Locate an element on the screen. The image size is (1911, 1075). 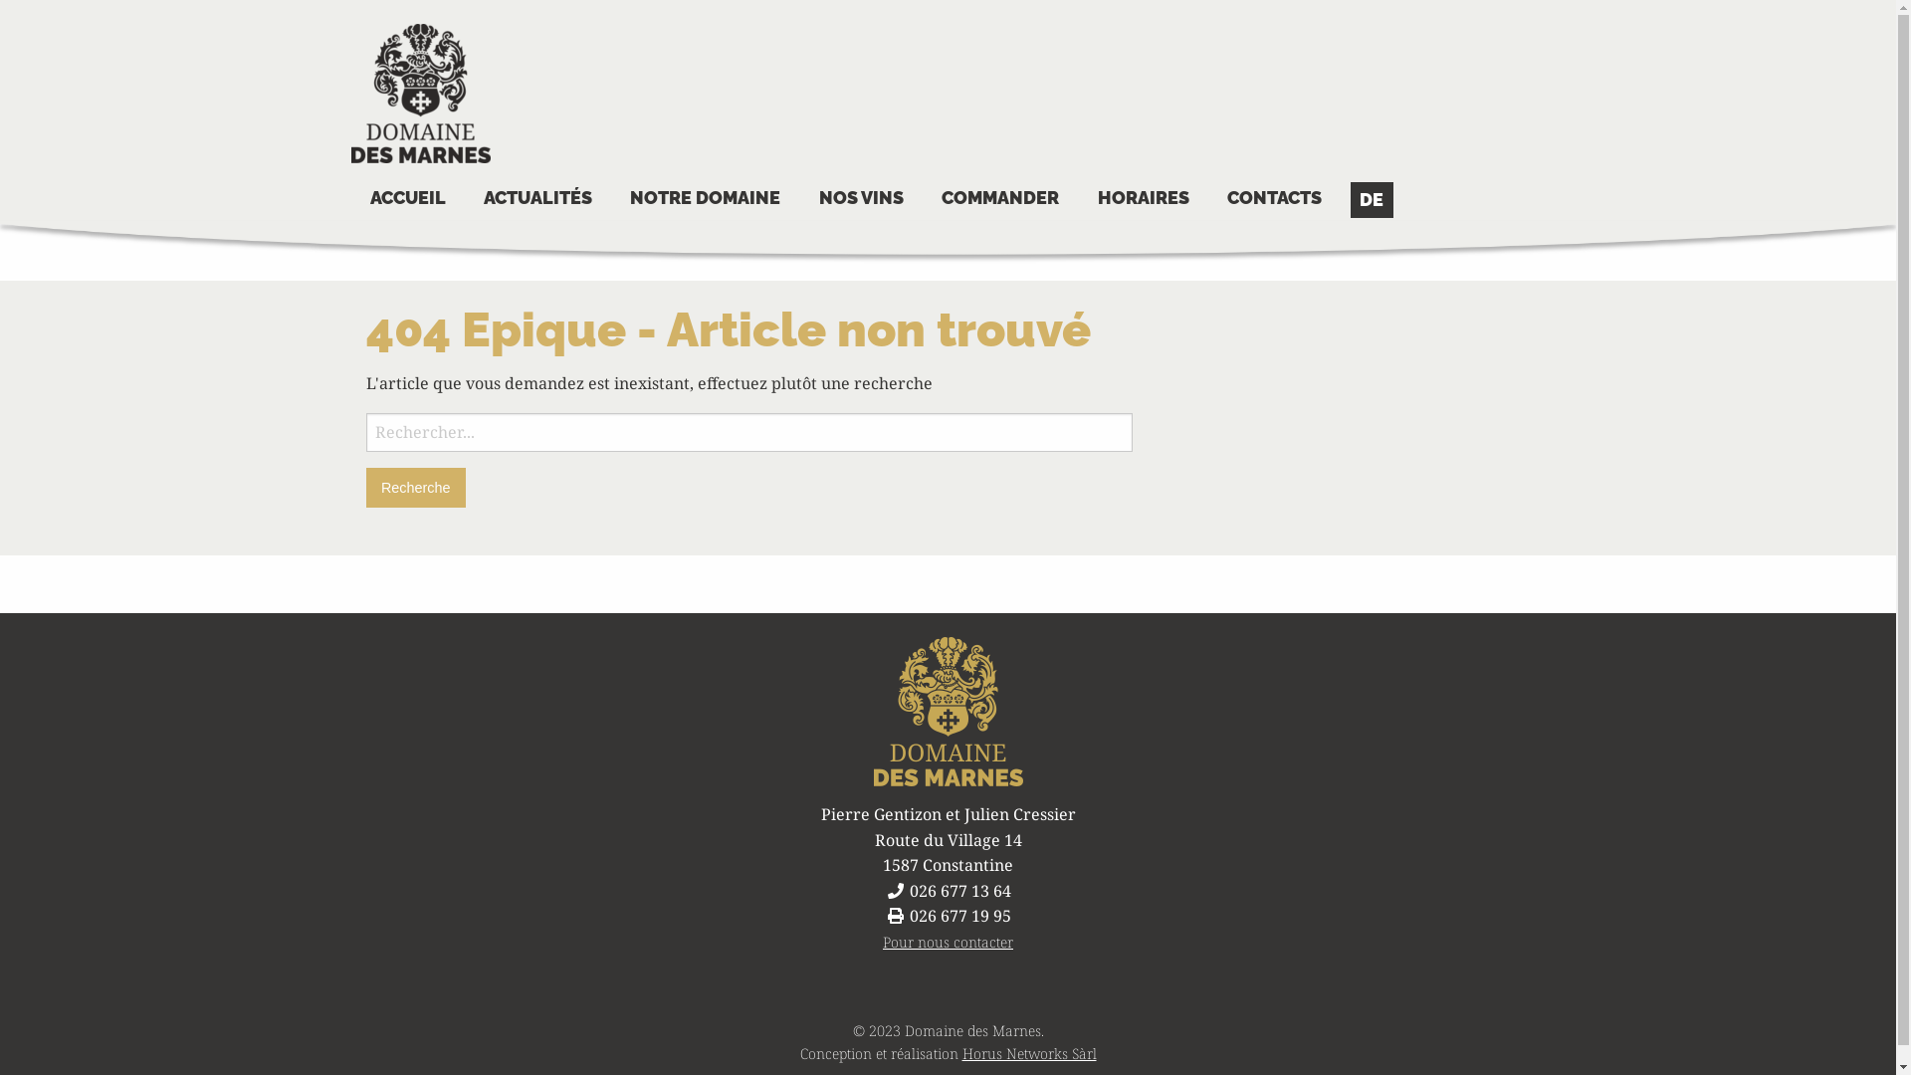
CONTACTS is located at coordinates (1274, 200).